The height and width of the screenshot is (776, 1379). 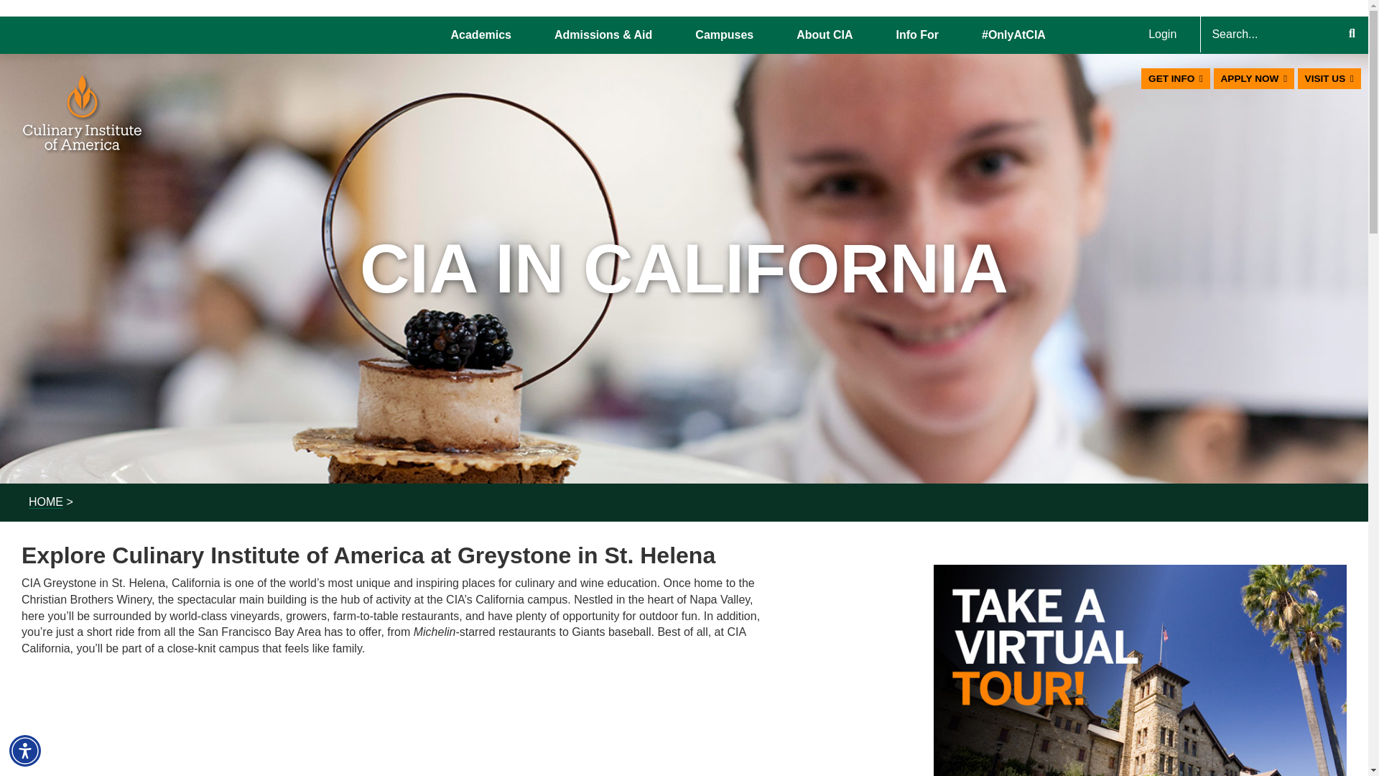 What do you see at coordinates (399, 725) in the screenshot?
I see `youtube` at bounding box center [399, 725].